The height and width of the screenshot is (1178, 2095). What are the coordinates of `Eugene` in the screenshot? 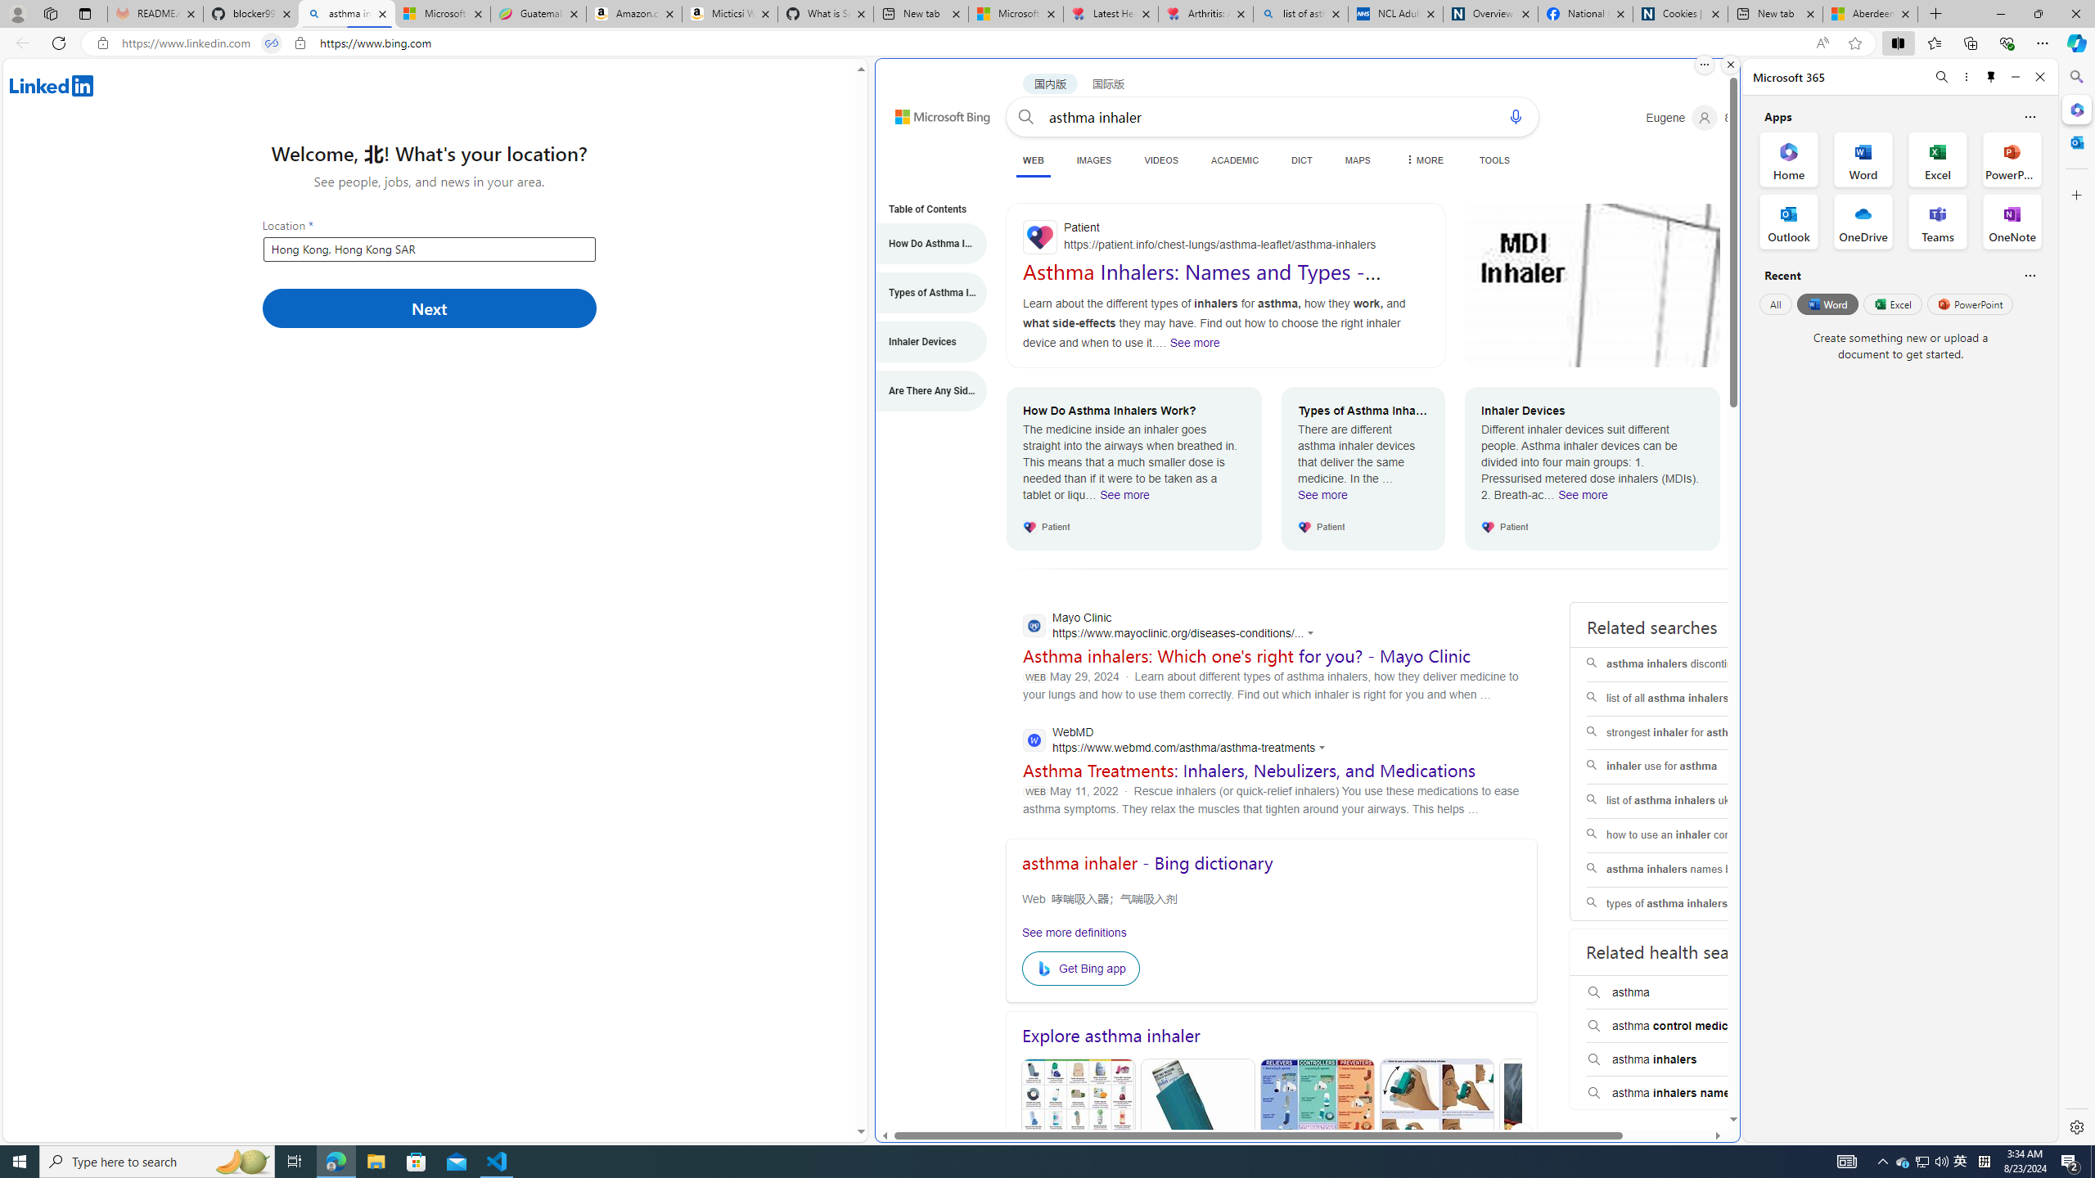 It's located at (1683, 118).